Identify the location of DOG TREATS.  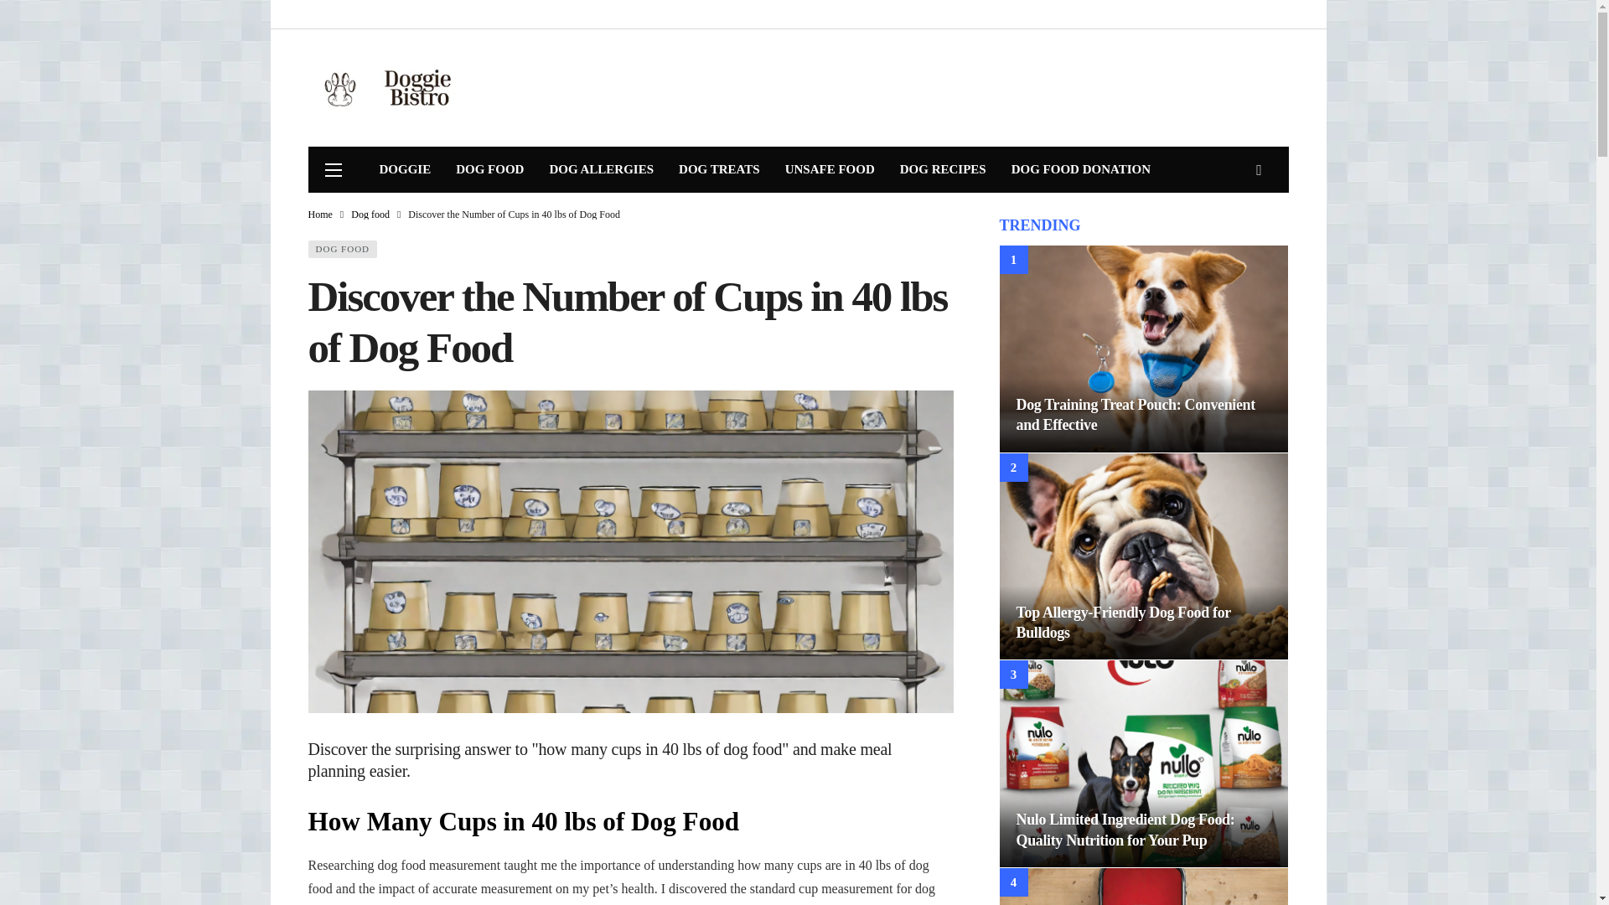
(719, 169).